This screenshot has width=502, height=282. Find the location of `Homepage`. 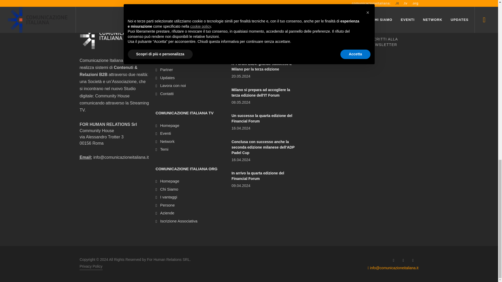

Homepage is located at coordinates (168, 125).